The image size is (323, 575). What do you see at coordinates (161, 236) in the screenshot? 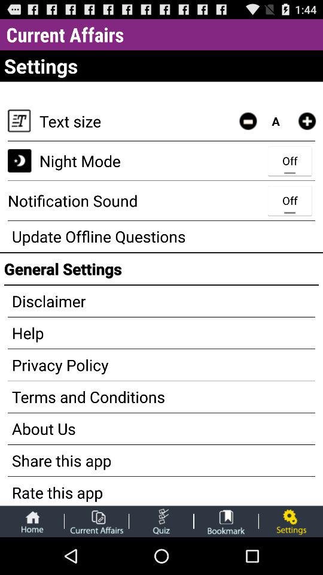
I see `turn off the update offline questions` at bounding box center [161, 236].